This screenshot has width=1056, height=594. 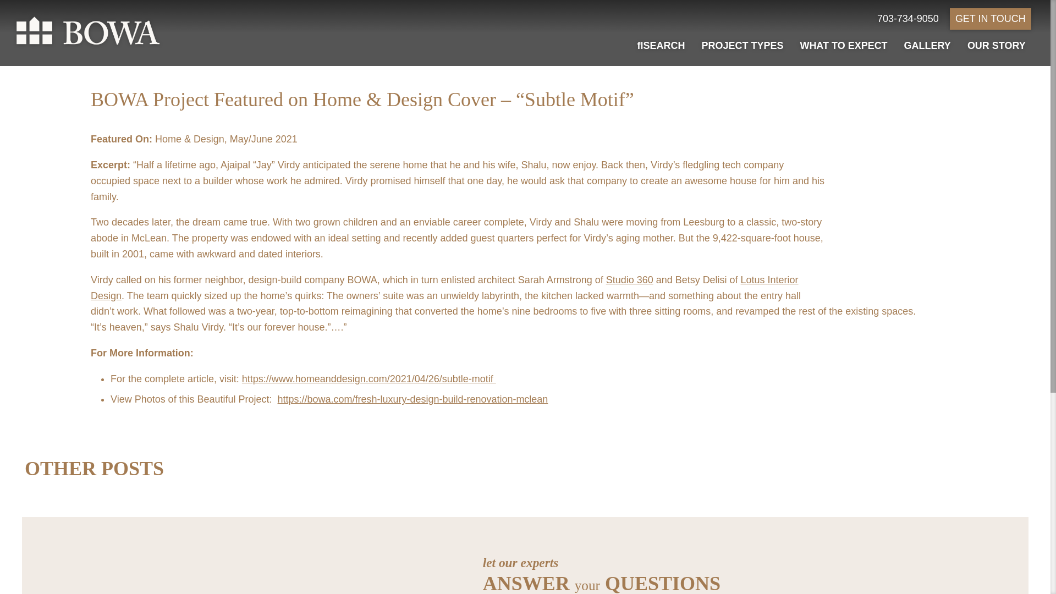 I want to click on GET IN TOUCH, so click(x=990, y=19).